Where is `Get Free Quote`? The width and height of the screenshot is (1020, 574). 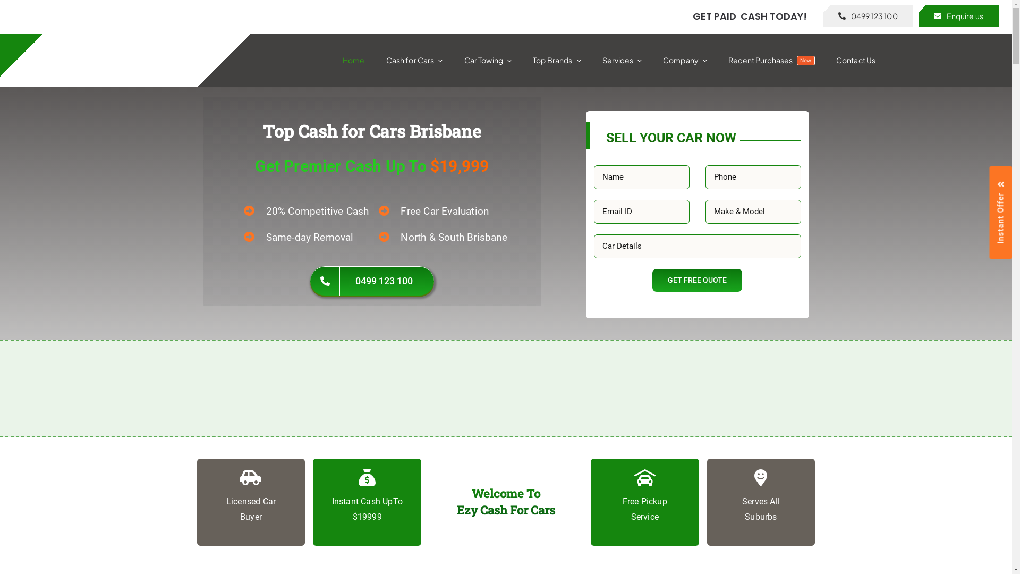
Get Free Quote is located at coordinates (697, 281).